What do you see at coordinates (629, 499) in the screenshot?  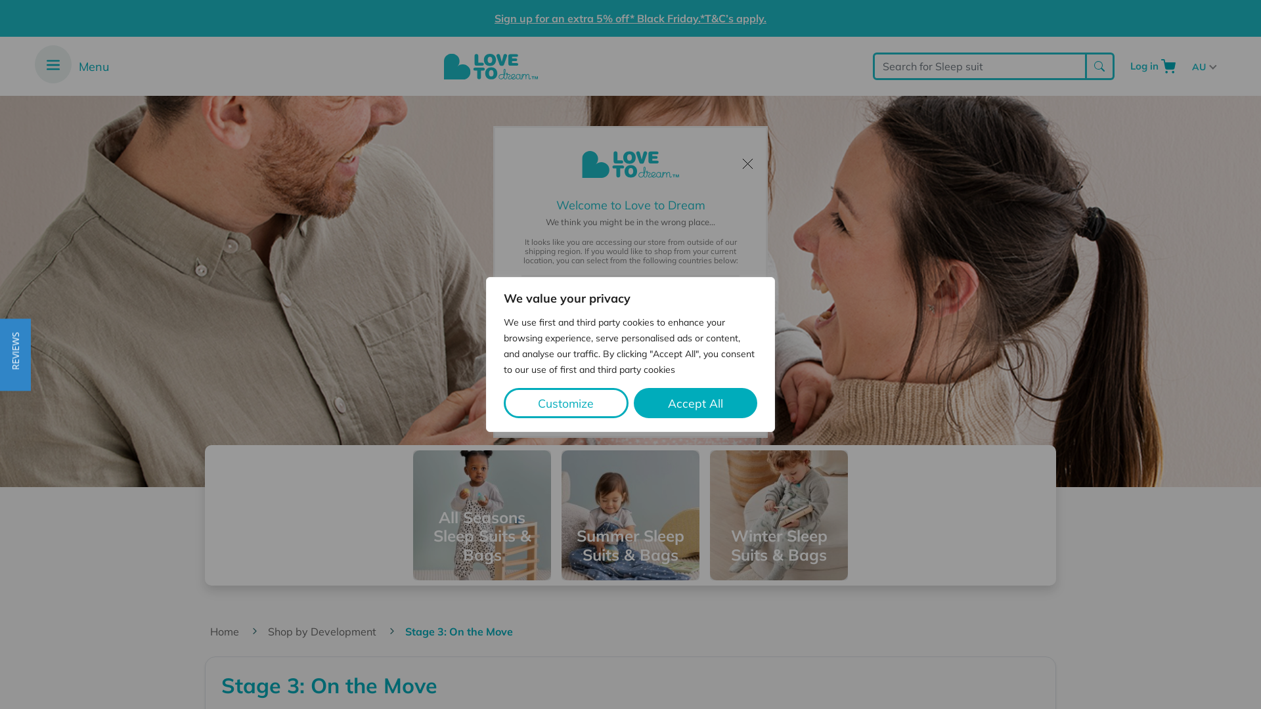 I see `Germany
EURO` at bounding box center [629, 499].